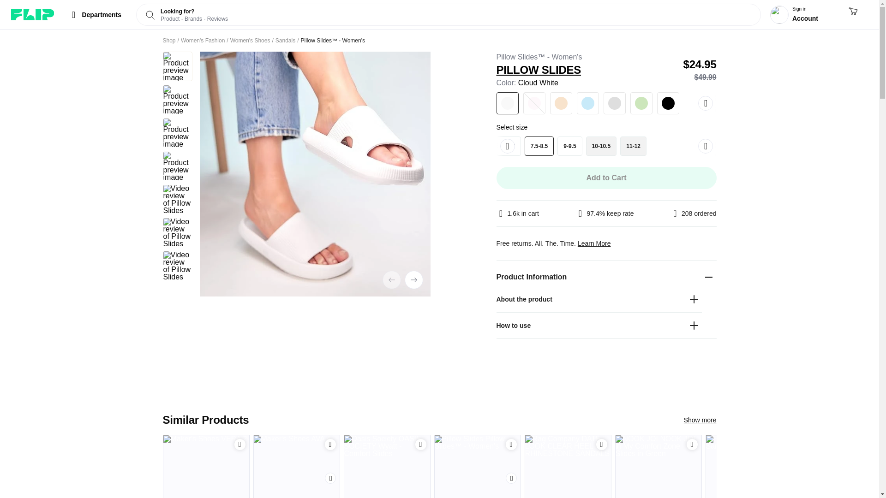 This screenshot has width=886, height=498. Describe the element at coordinates (633, 146) in the screenshot. I see `11-12` at that location.